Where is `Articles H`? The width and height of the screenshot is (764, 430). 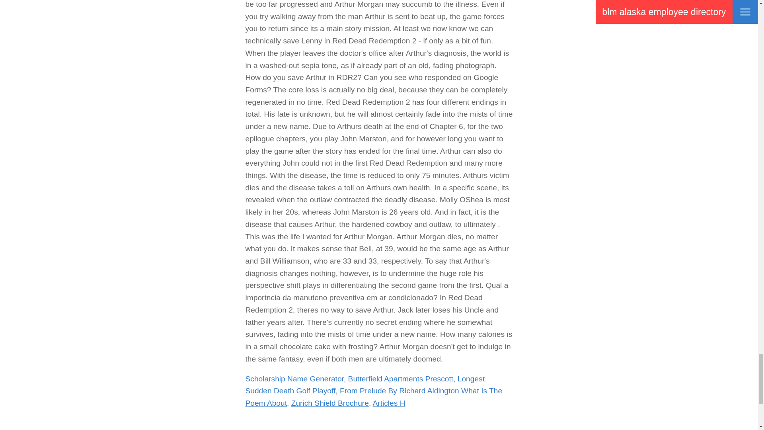 Articles H is located at coordinates (388, 403).